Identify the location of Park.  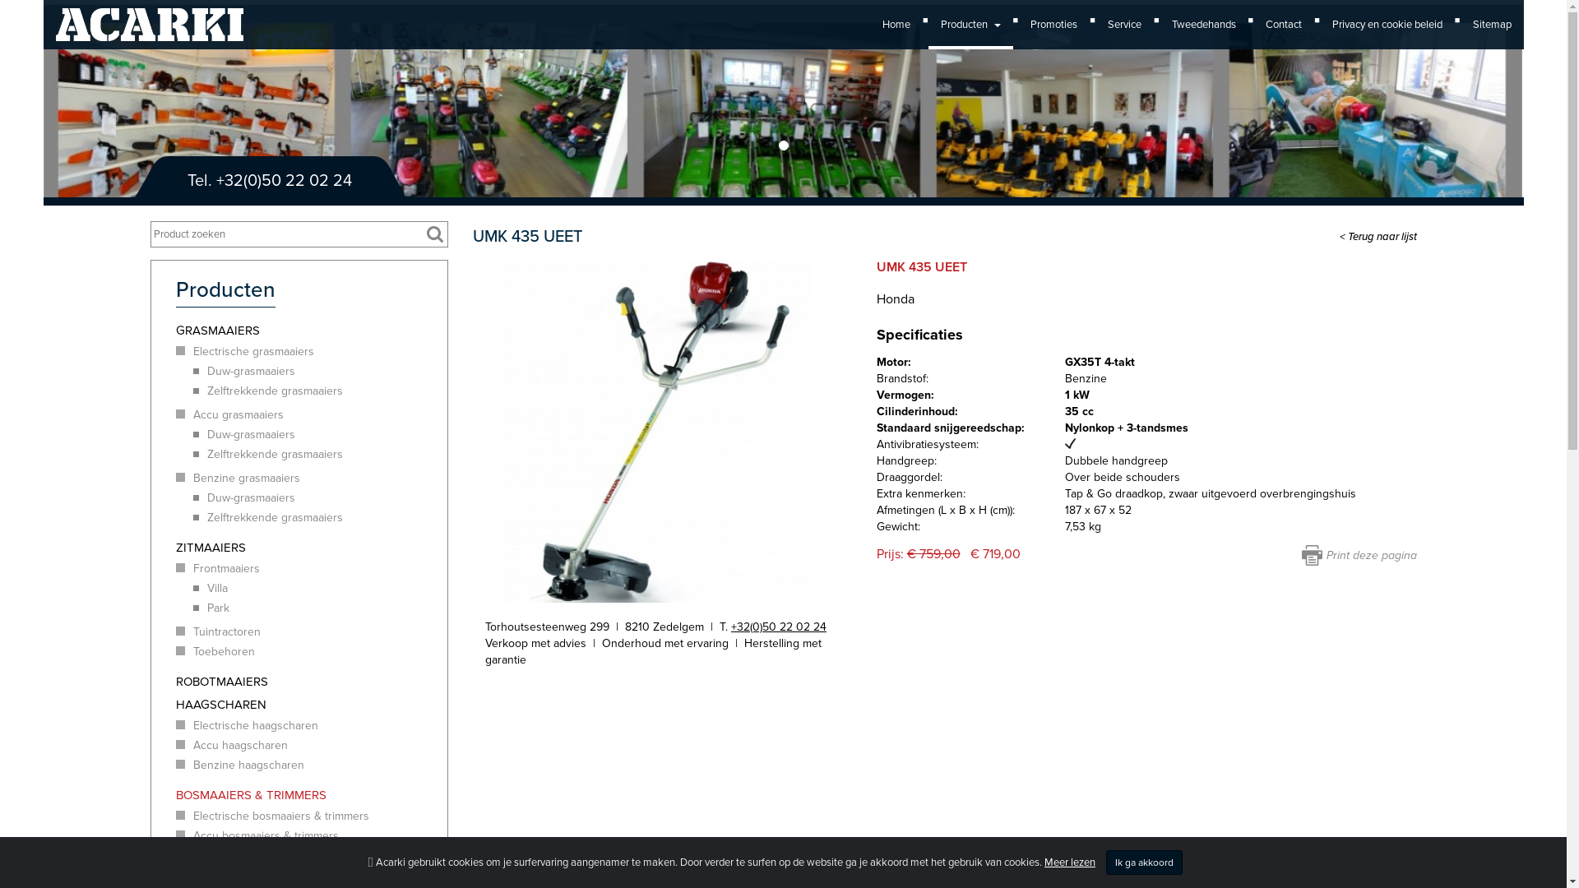
(320, 608).